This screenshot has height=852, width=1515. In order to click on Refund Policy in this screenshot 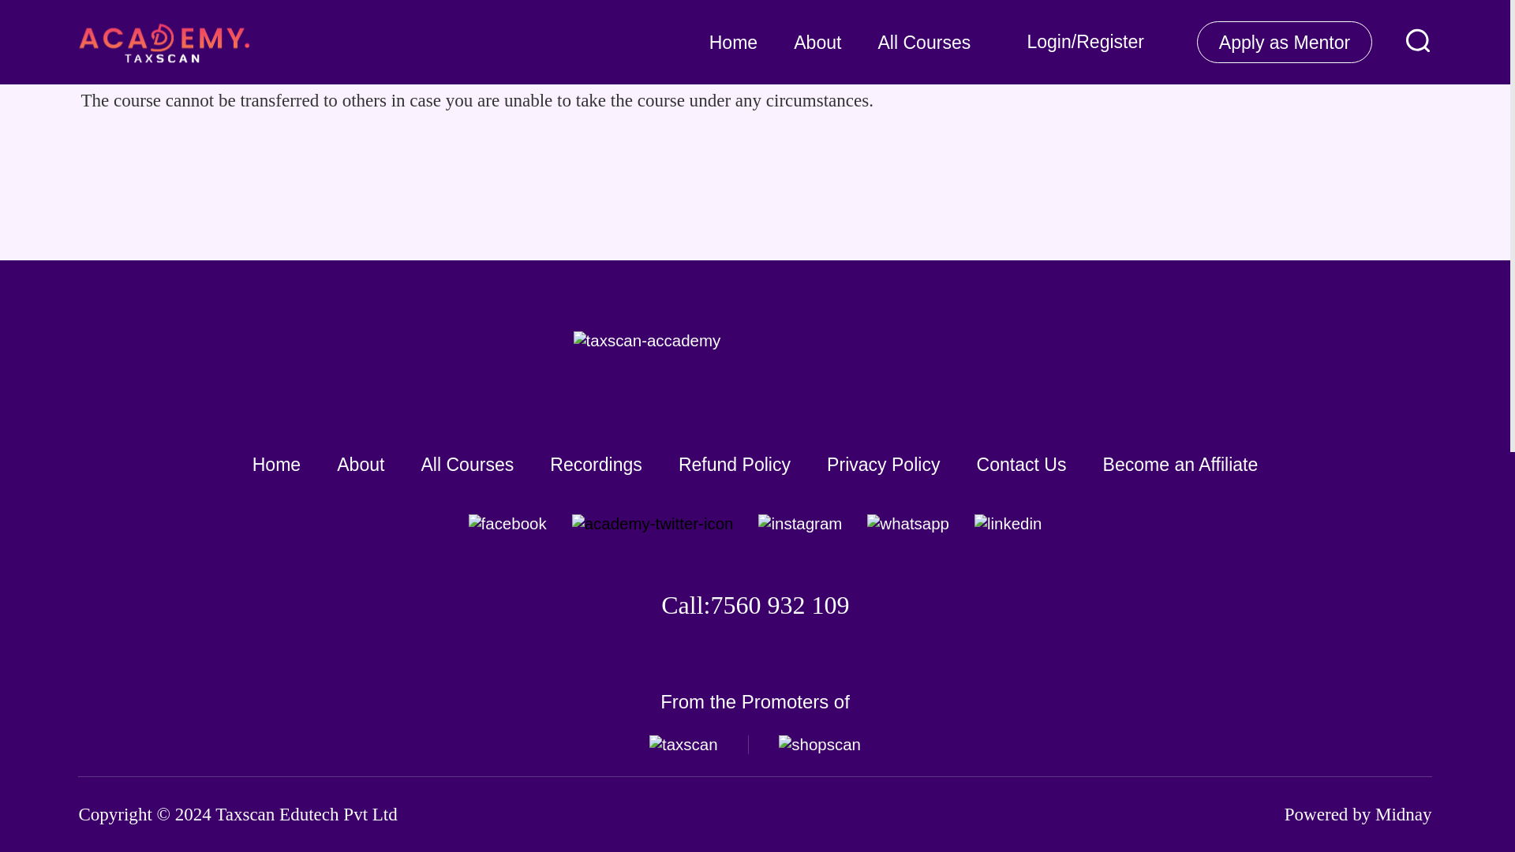, I will do `click(735, 464)`.